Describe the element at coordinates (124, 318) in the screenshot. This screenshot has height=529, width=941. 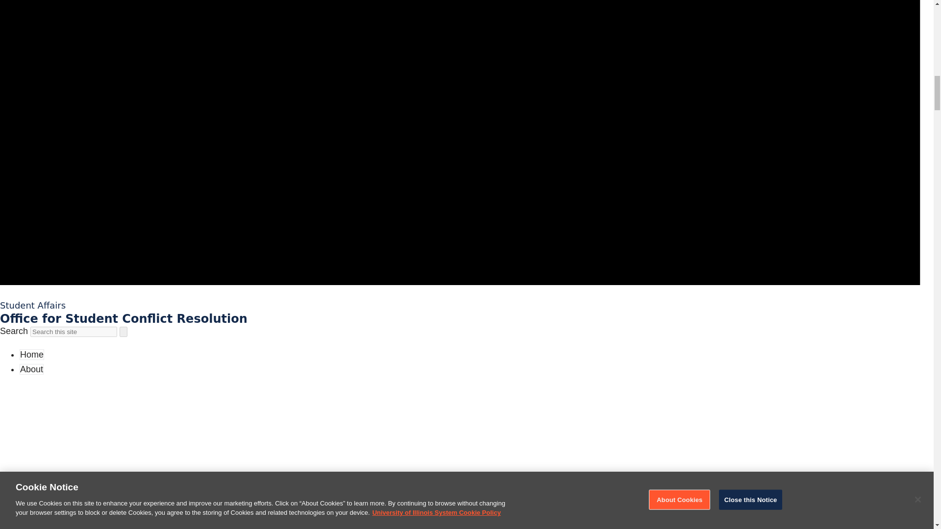
I see `Office for Student Conflict Resolution` at that location.